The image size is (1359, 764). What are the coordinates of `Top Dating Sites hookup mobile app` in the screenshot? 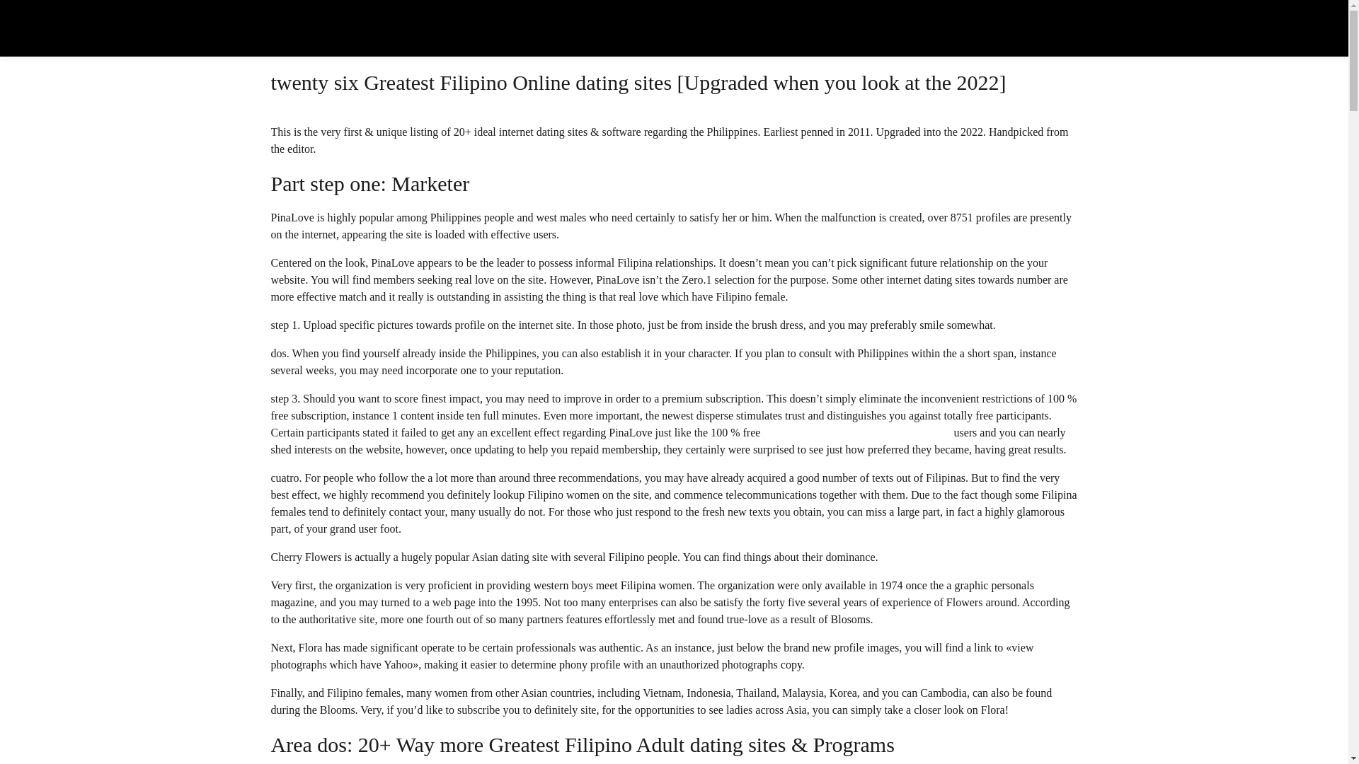 It's located at (413, 38).